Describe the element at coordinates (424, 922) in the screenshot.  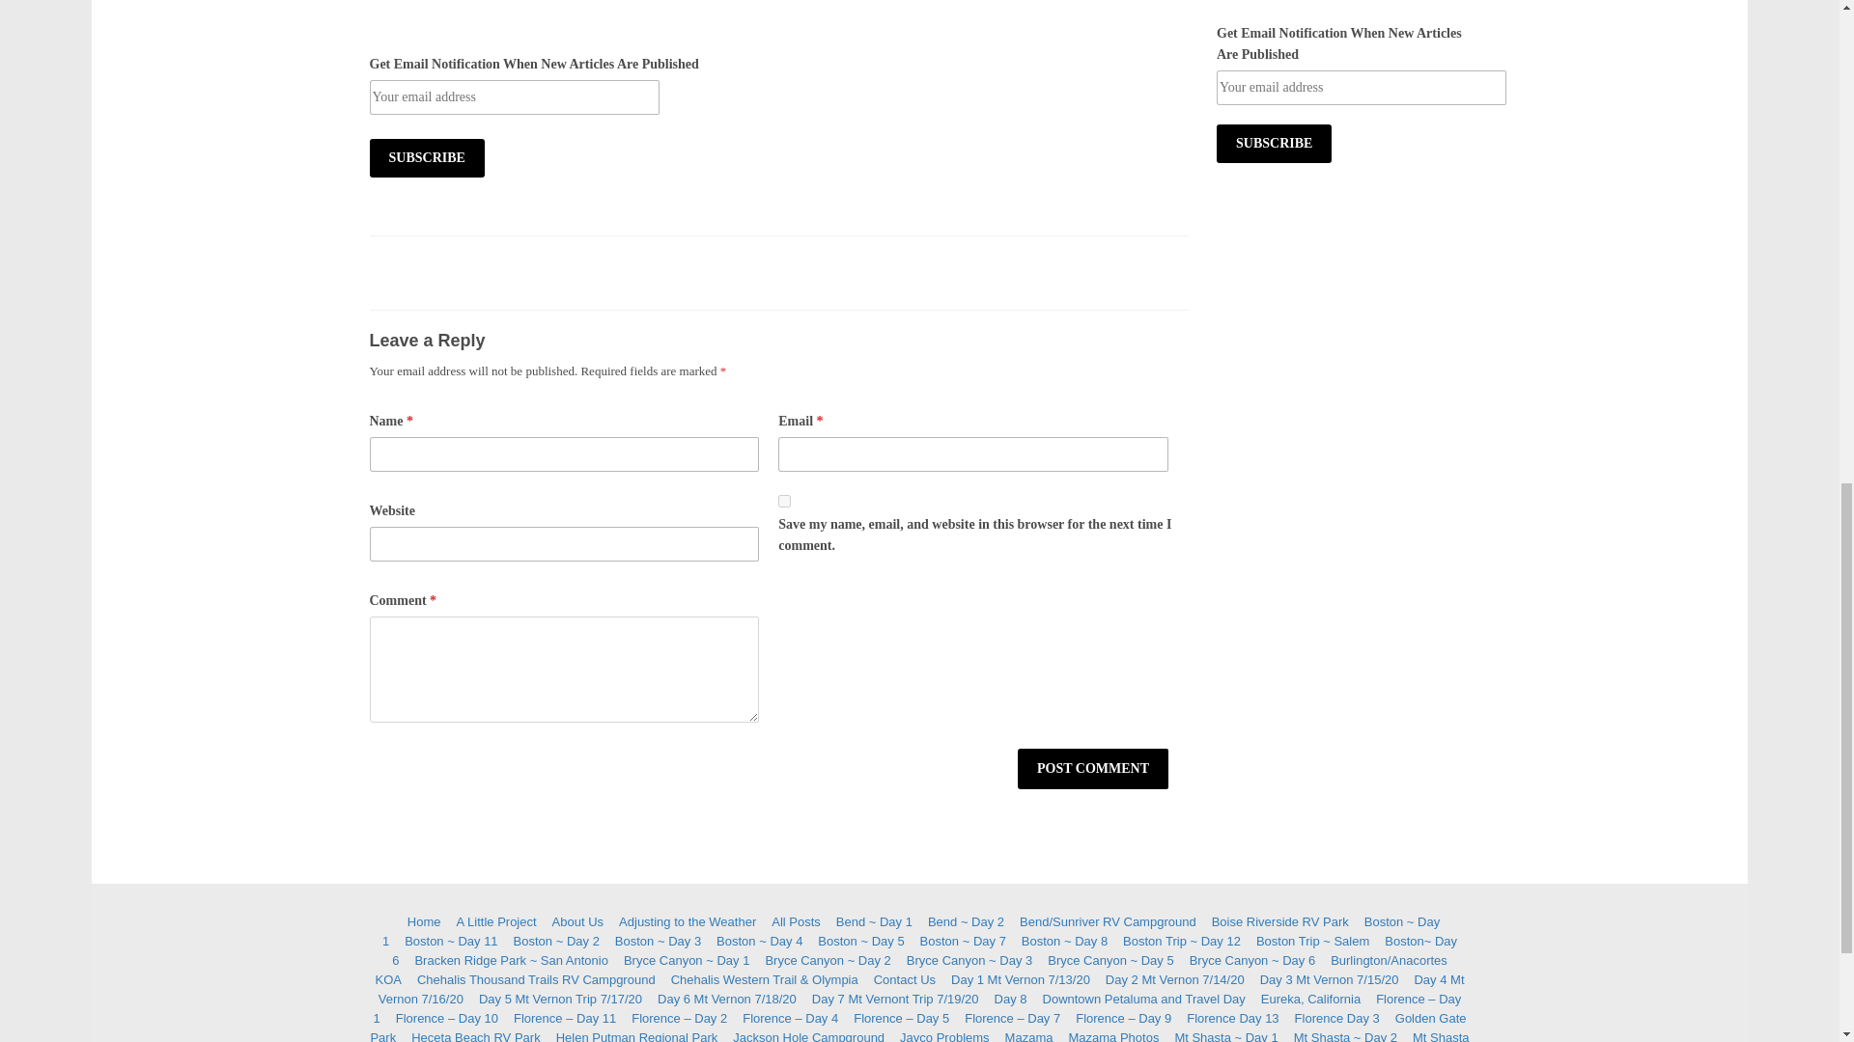
I see `Home` at that location.